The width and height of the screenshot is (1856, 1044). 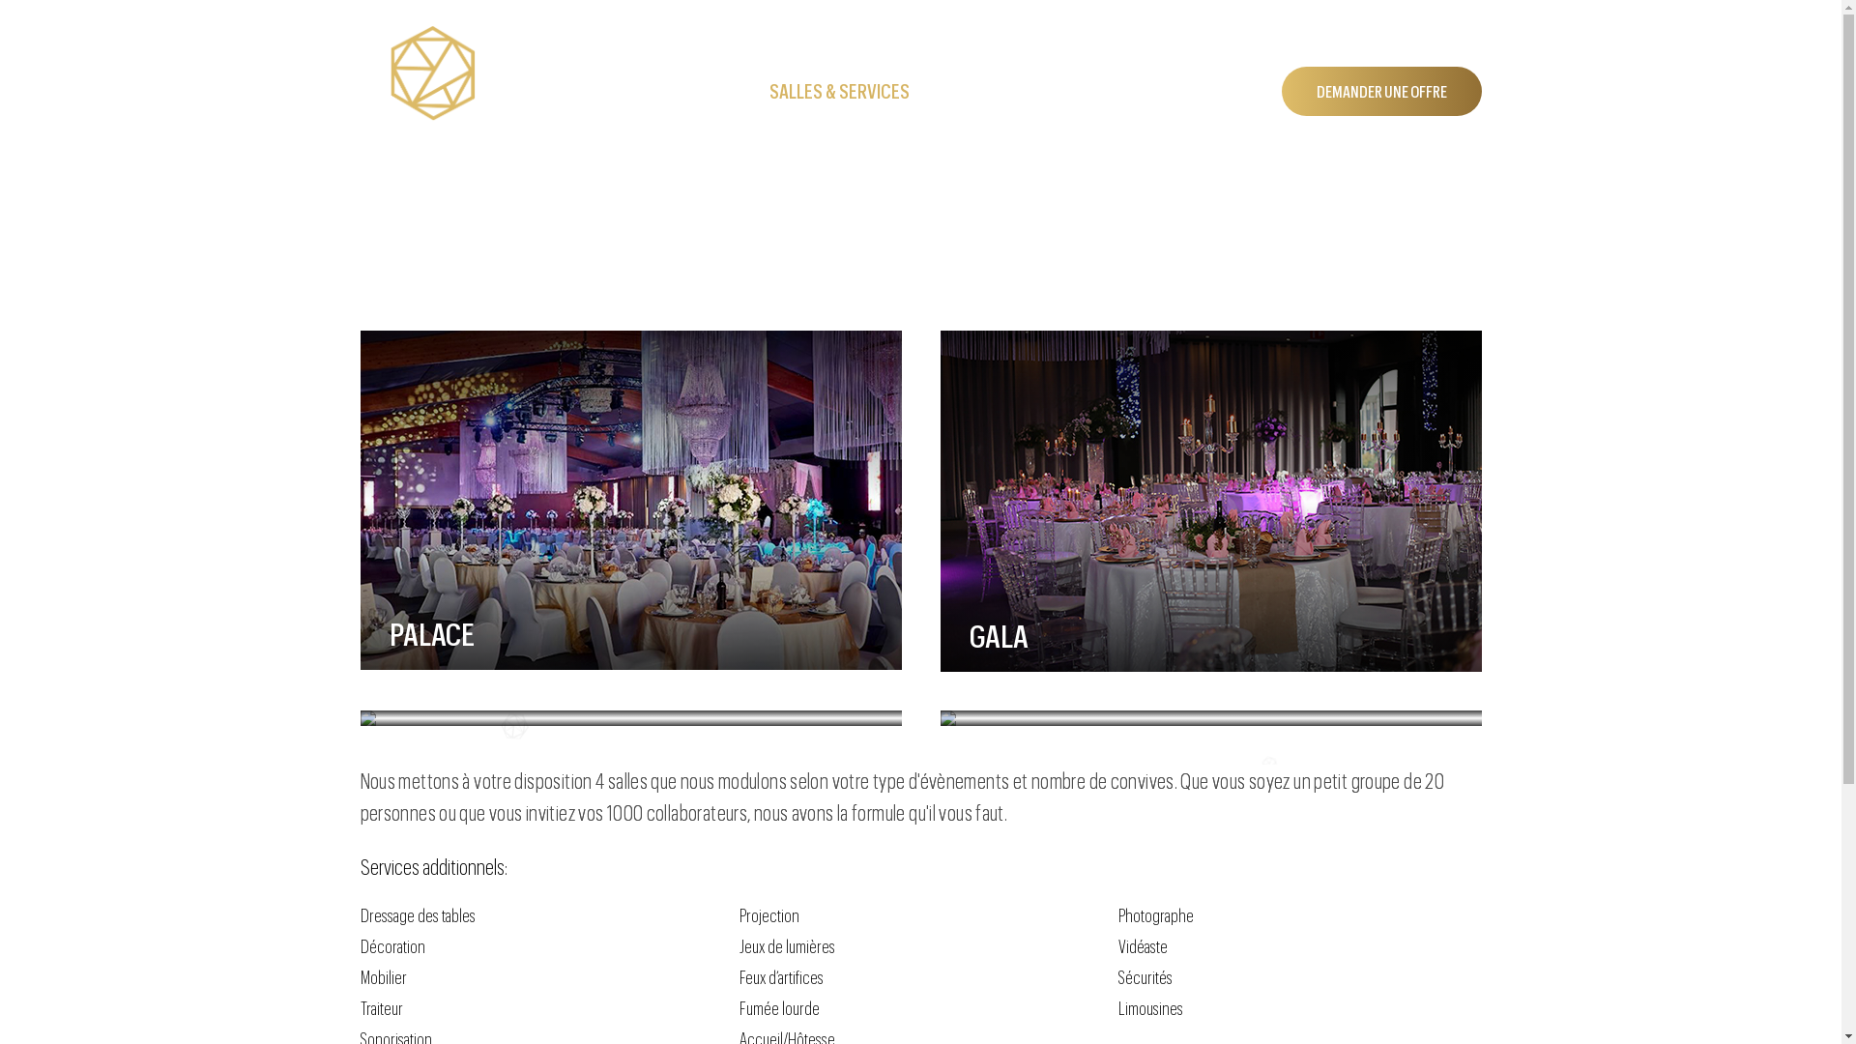 What do you see at coordinates (630, 501) in the screenshot?
I see `PALACE` at bounding box center [630, 501].